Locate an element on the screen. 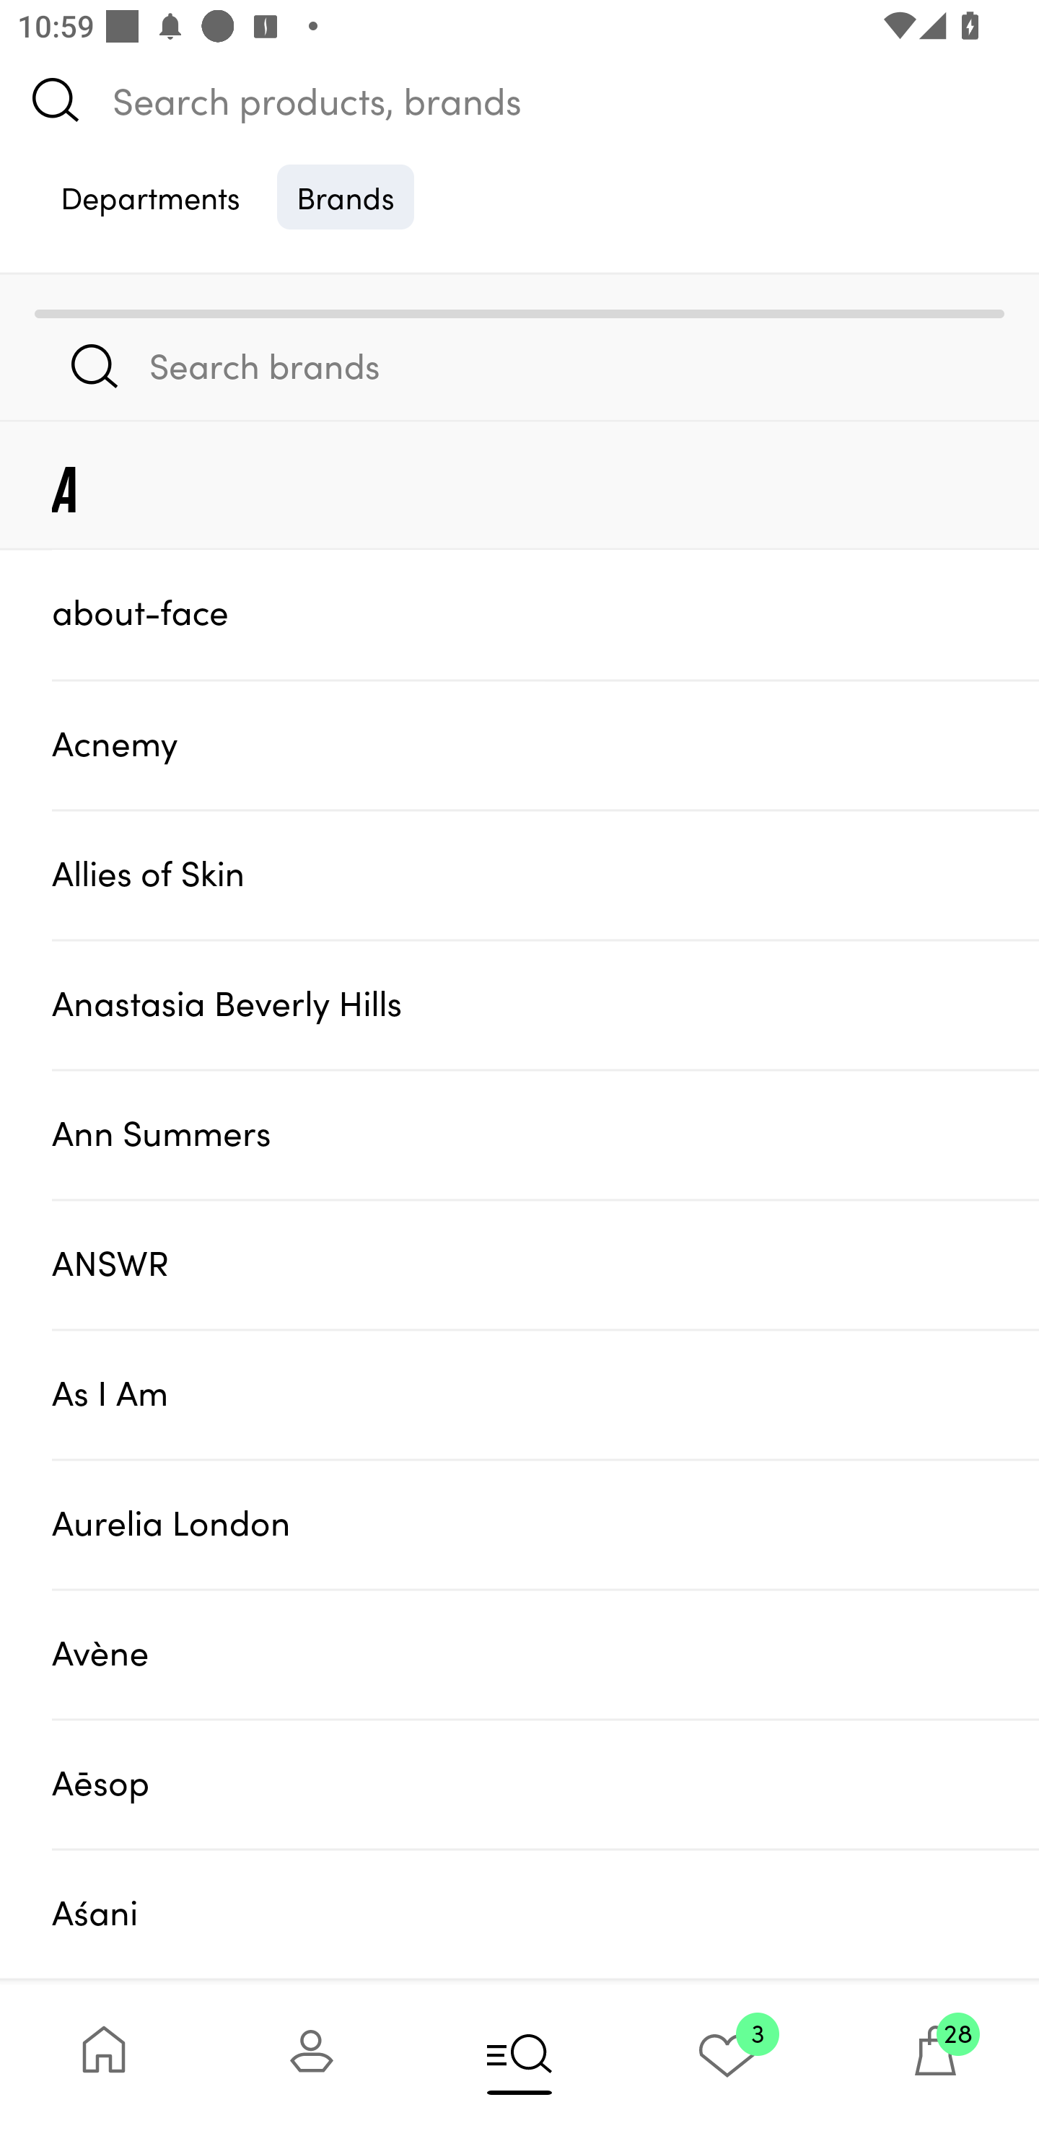  Acnemy is located at coordinates (545, 744).